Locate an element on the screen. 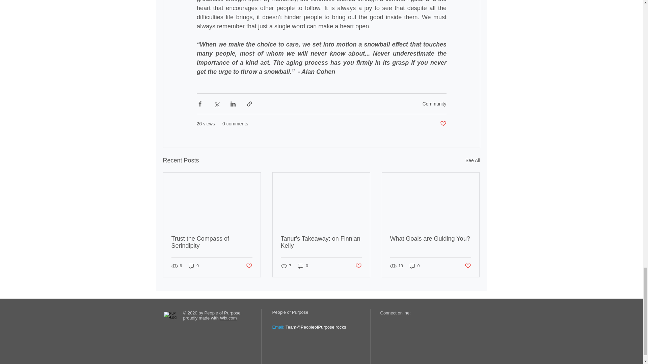 This screenshot has width=648, height=364. Trust the Compass of Serindipity is located at coordinates (212, 242).